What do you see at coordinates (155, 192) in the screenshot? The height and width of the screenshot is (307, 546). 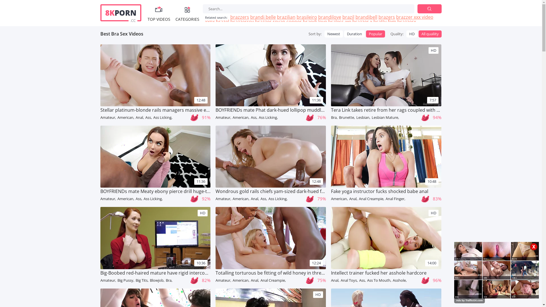 I see `BOYFRIENDs mate Meaty ebony pierce drill huge-titted woman` at bounding box center [155, 192].